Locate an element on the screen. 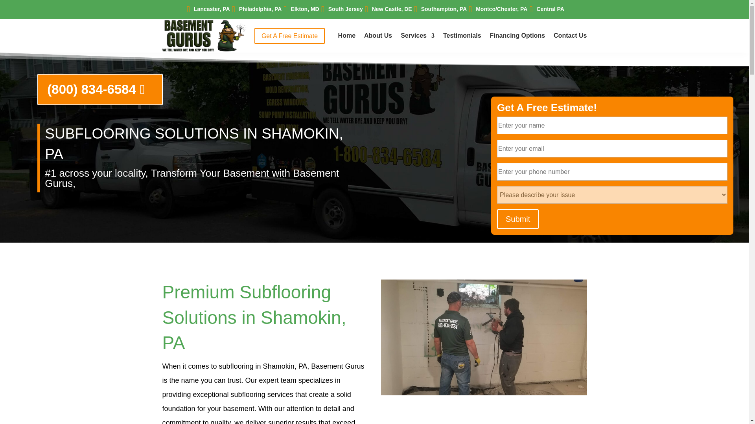 The image size is (755, 424). Financing Options is located at coordinates (517, 37).